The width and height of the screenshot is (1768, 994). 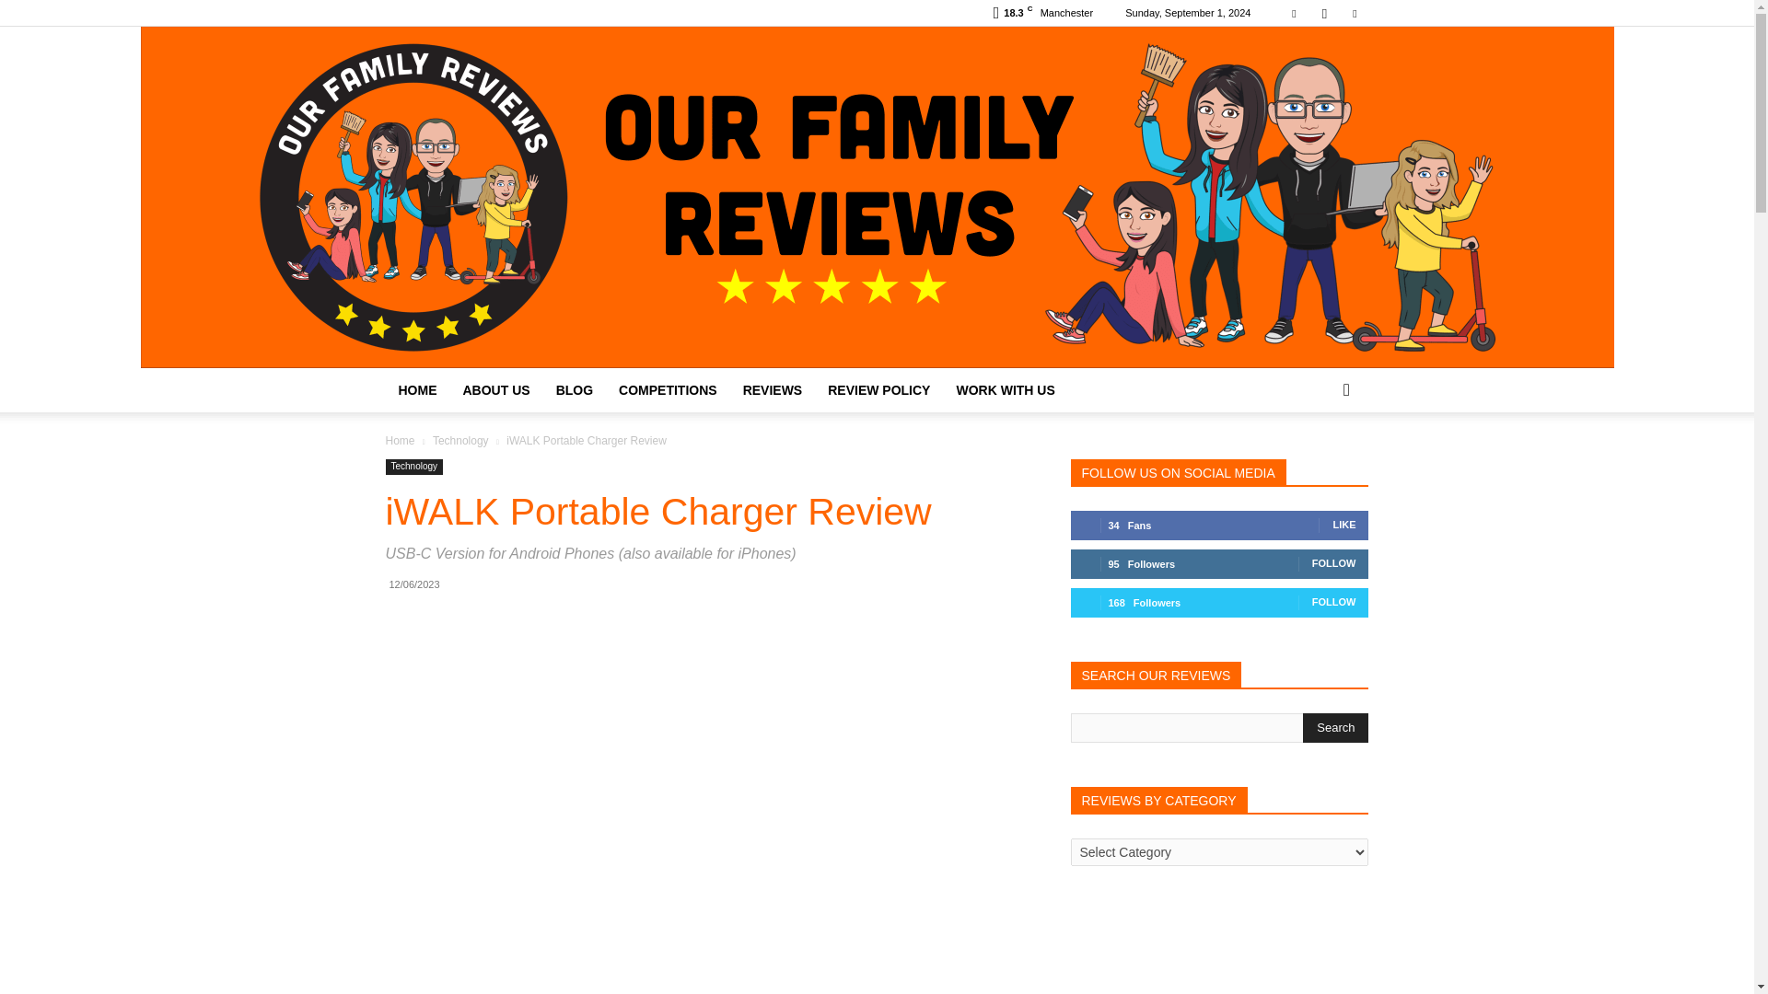 What do you see at coordinates (668, 390) in the screenshot?
I see `COMPETITIONS` at bounding box center [668, 390].